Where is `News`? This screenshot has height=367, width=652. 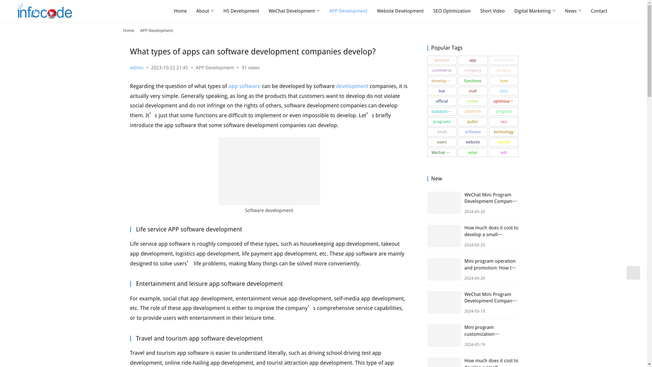 News is located at coordinates (573, 11).